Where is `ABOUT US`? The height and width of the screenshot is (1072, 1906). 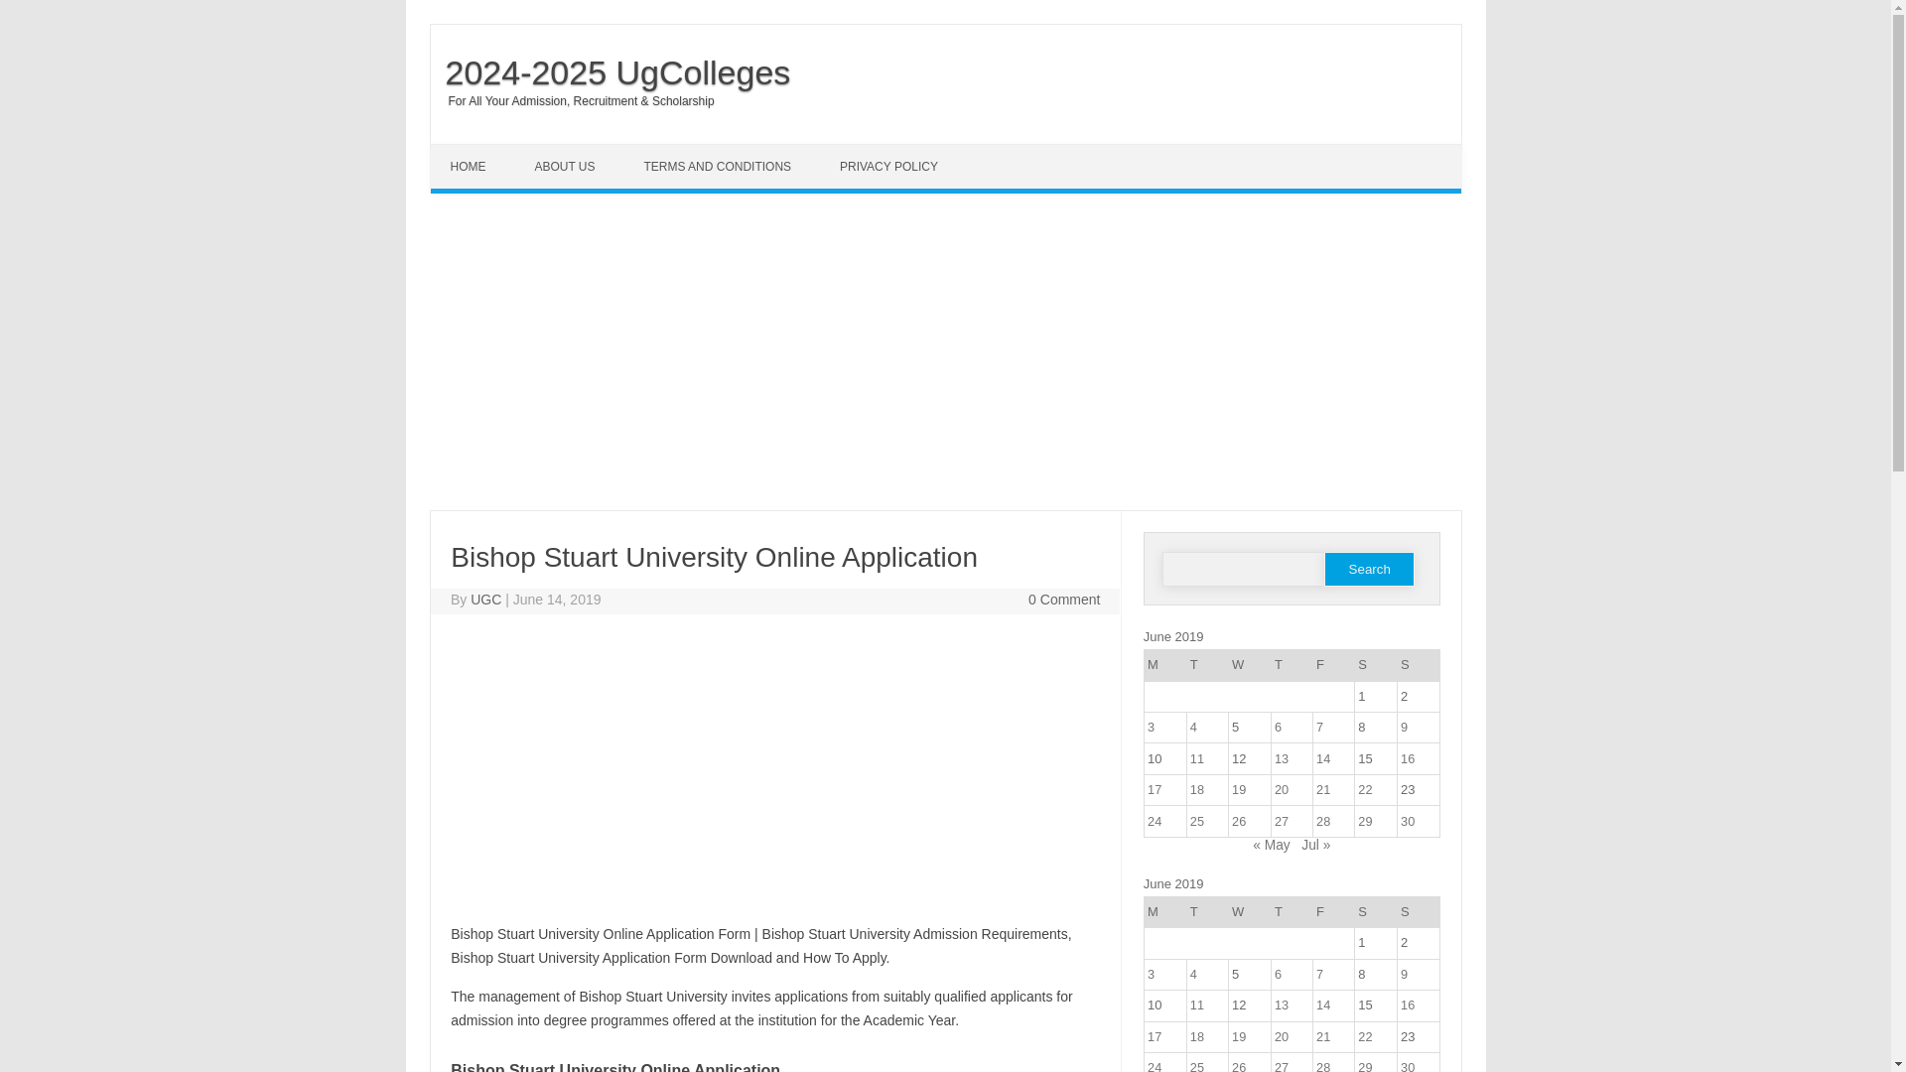
ABOUT US is located at coordinates (567, 167).